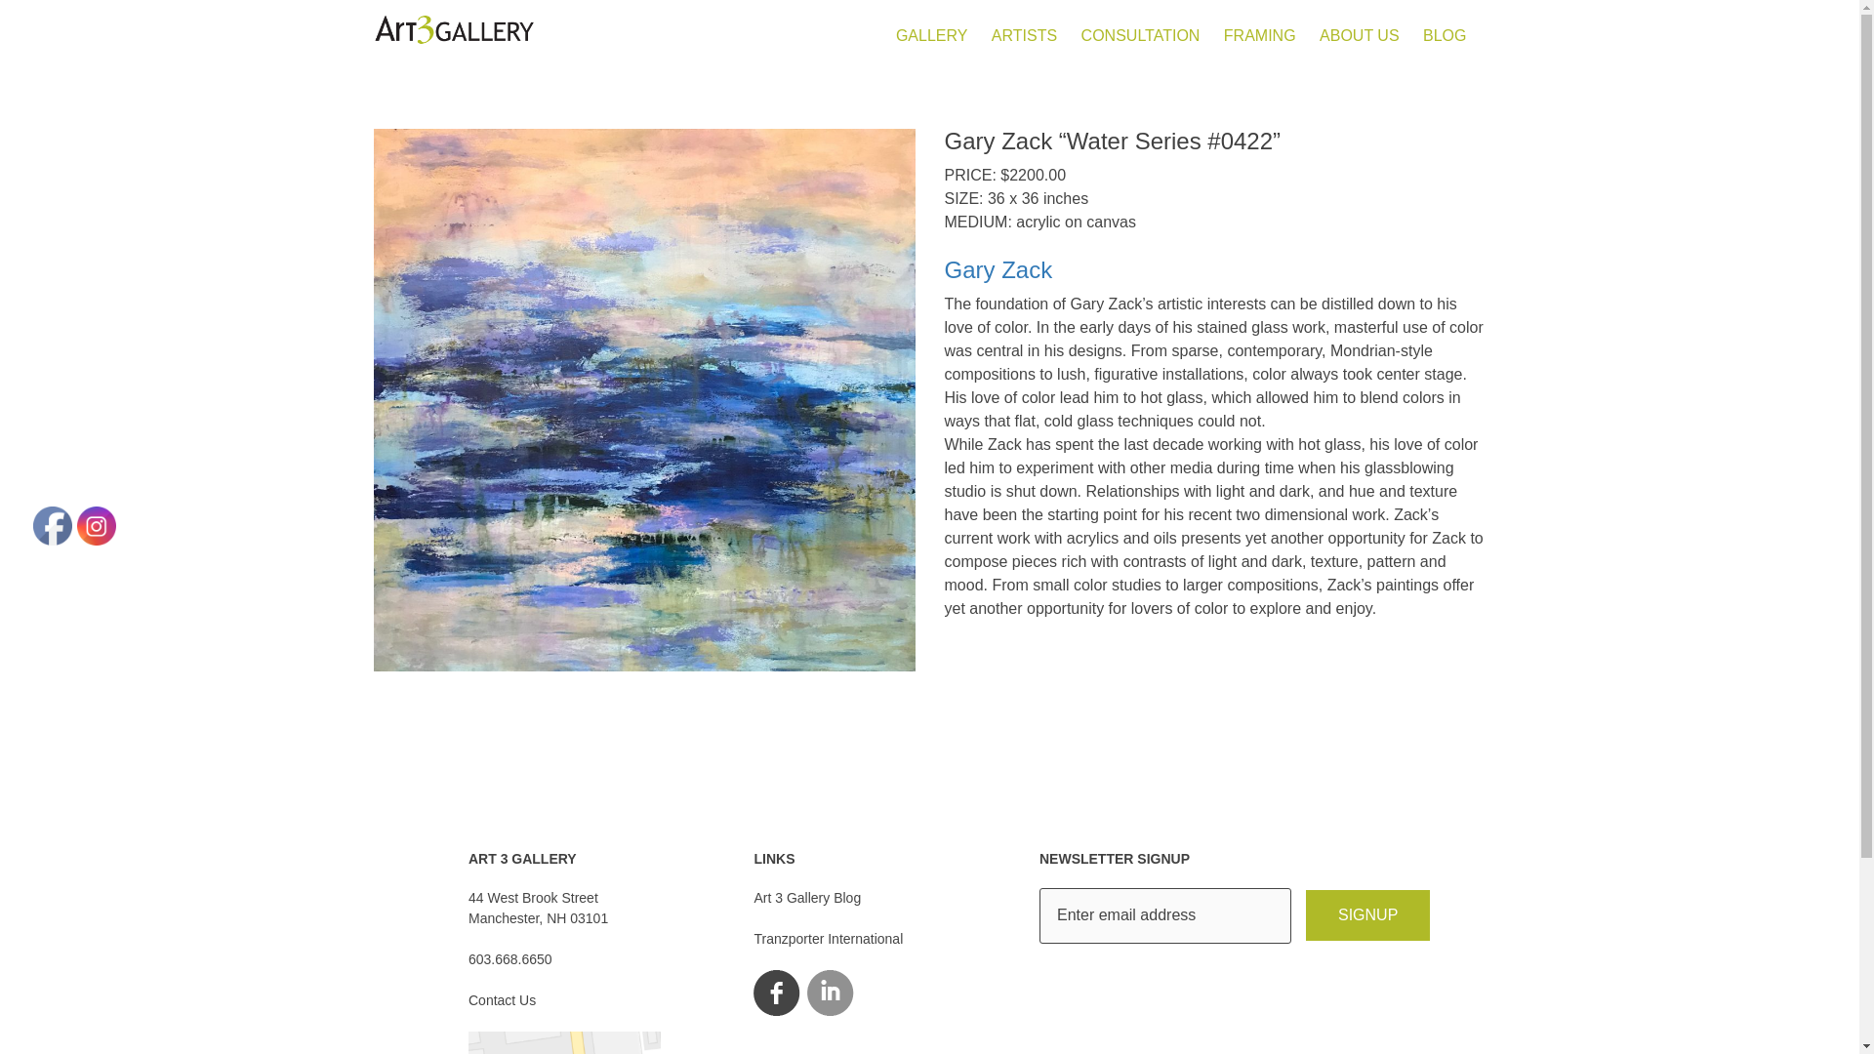 This screenshot has height=1054, width=1874. I want to click on 603.668.6650, so click(510, 959).